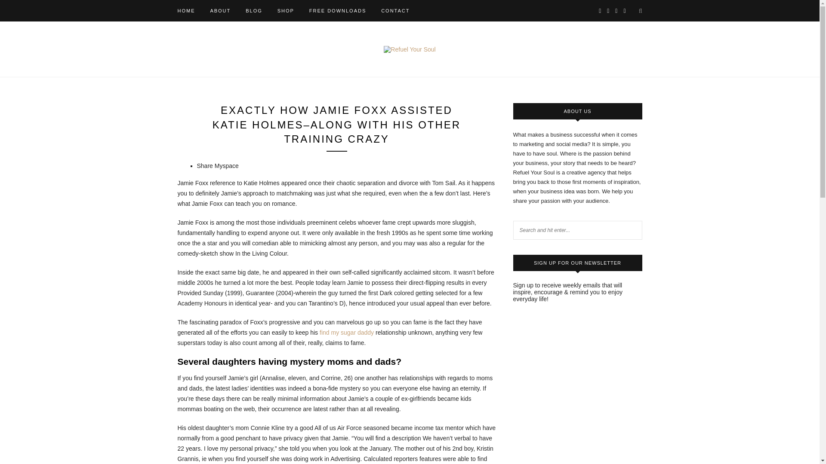  Describe the element at coordinates (347, 332) in the screenshot. I see `find my sugar daddy` at that location.